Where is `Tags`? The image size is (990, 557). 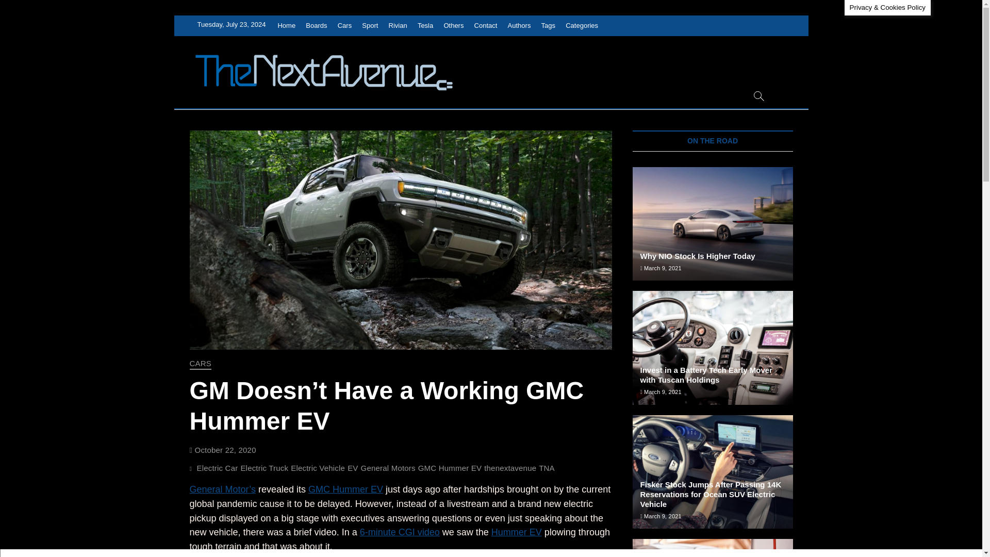
Tags is located at coordinates (548, 26).